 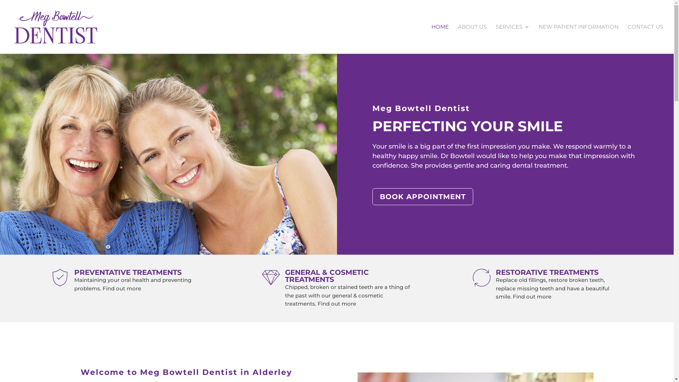 What do you see at coordinates (579, 39) in the screenshot?
I see `NEW PATIENT INFORMATION` at bounding box center [579, 39].